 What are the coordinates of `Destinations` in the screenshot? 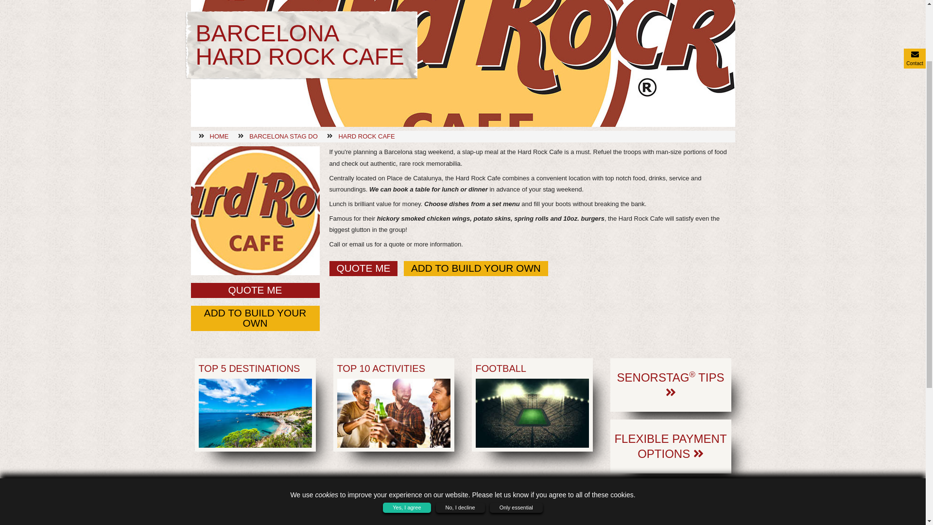 It's located at (208, 262).